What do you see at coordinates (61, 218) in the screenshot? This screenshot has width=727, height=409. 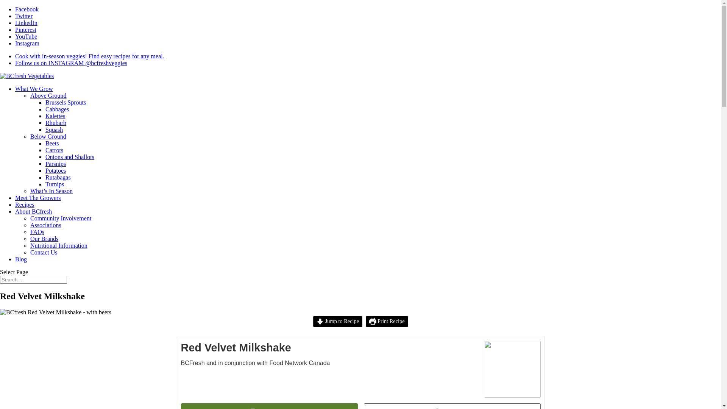 I see `Community Involvement` at bounding box center [61, 218].